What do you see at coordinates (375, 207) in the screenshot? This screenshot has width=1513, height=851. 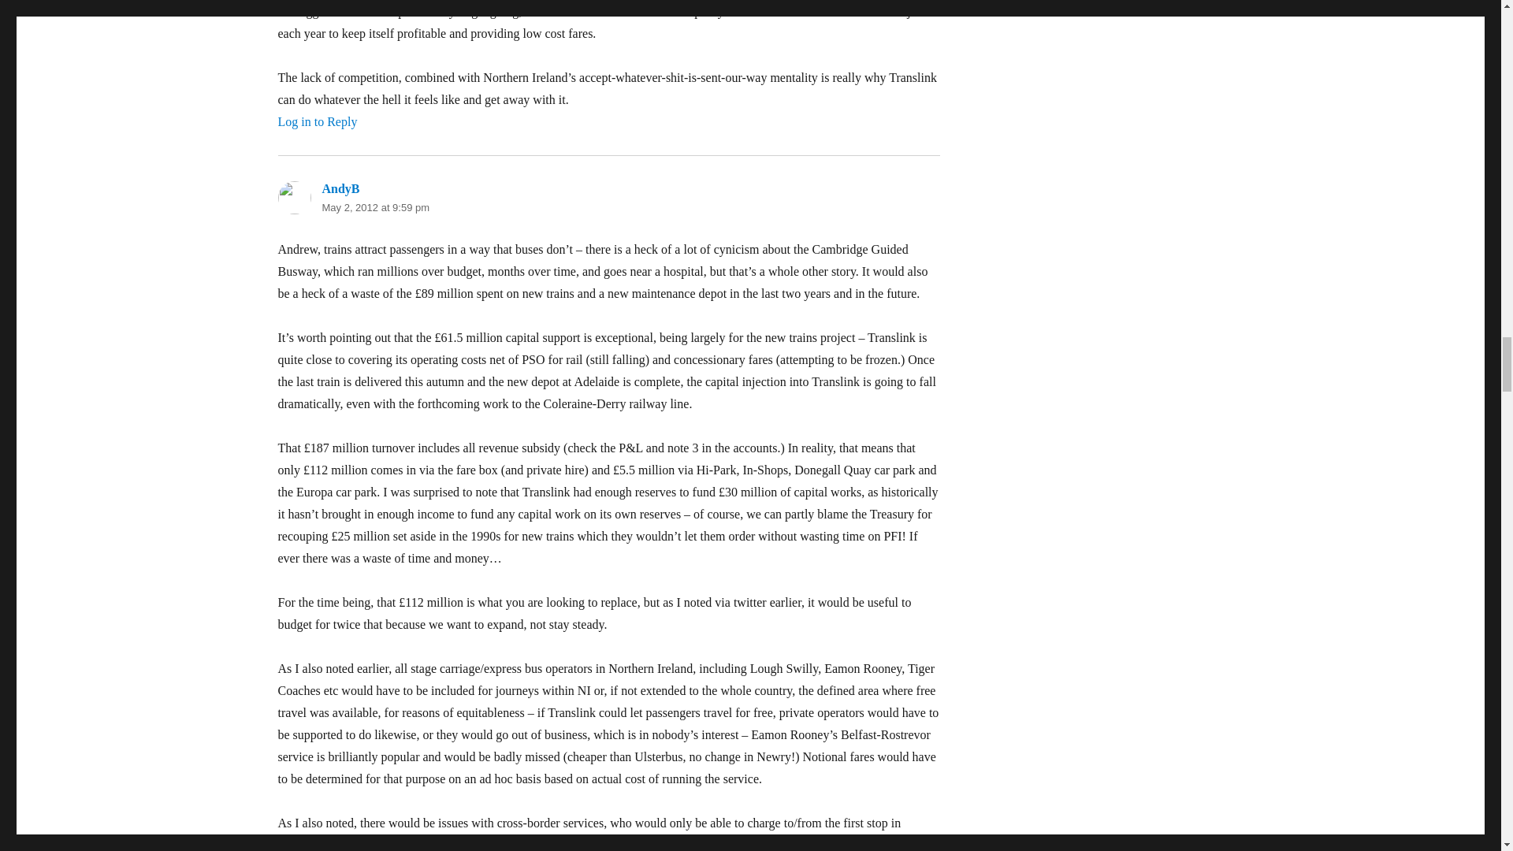 I see `May 2, 2012 at 9:59 pm` at bounding box center [375, 207].